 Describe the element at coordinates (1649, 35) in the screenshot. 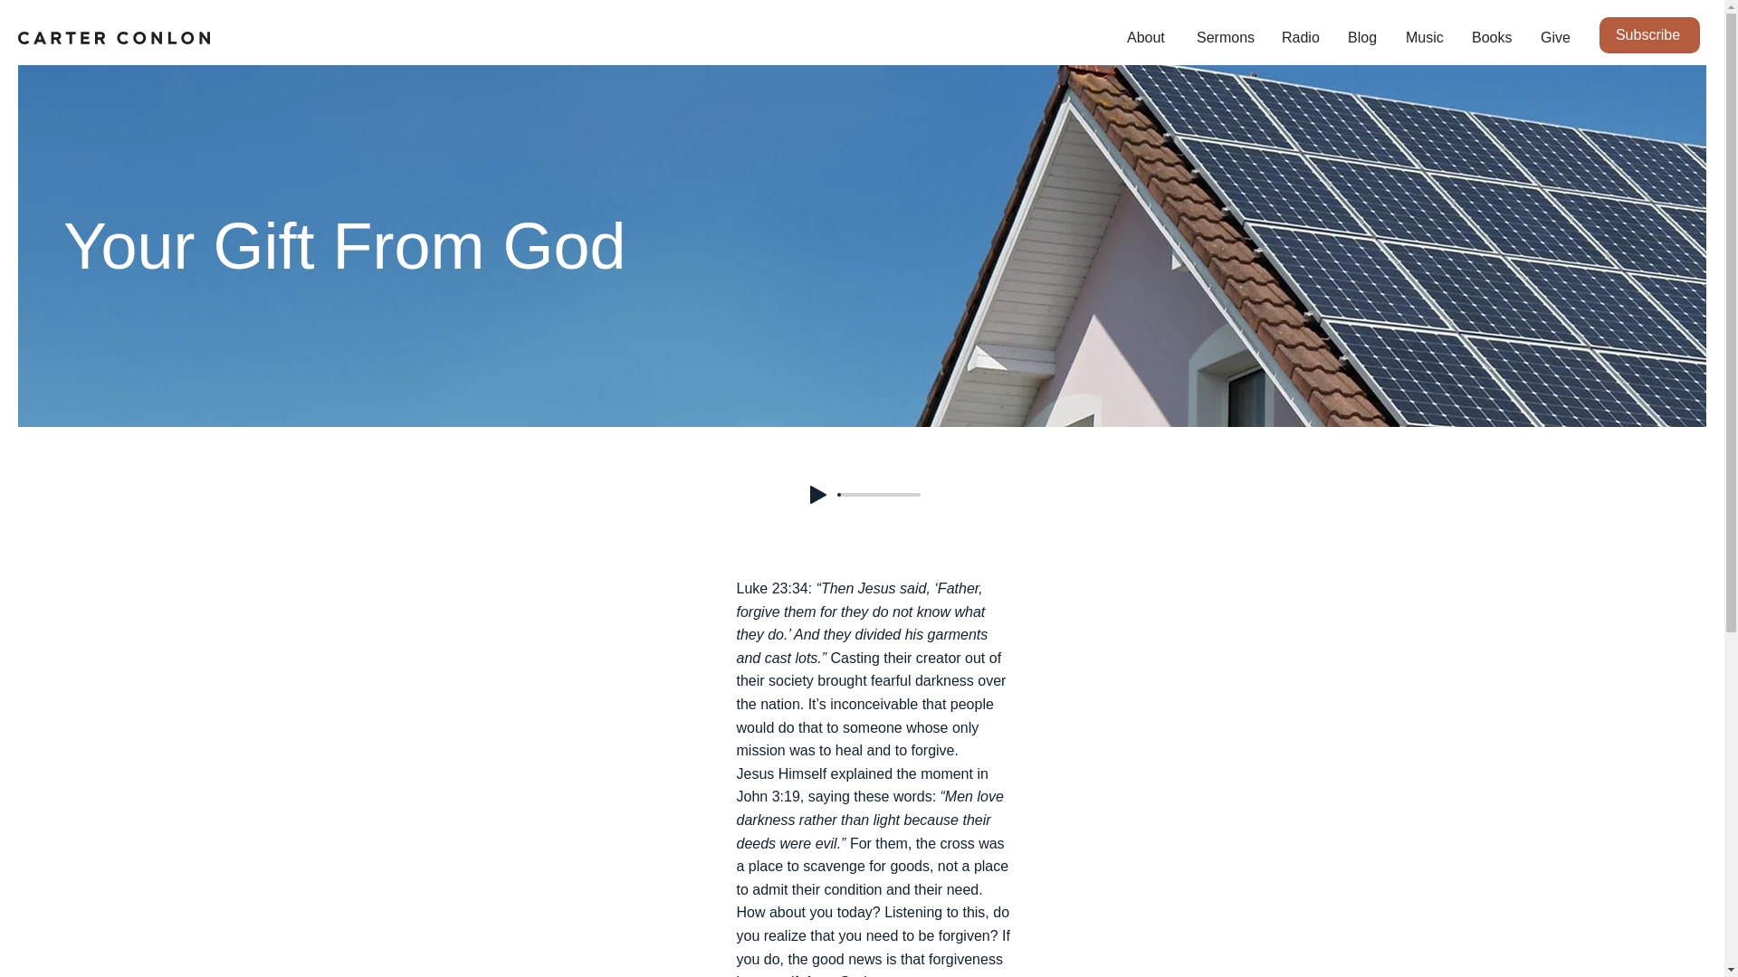

I see `Subscribe` at that location.